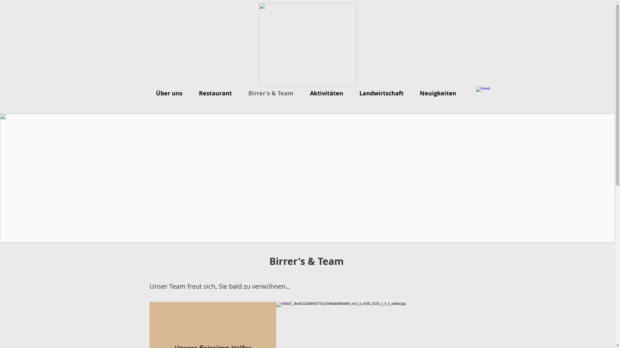 The height and width of the screenshot is (348, 620). I want to click on Neuigkeiten, so click(440, 93).